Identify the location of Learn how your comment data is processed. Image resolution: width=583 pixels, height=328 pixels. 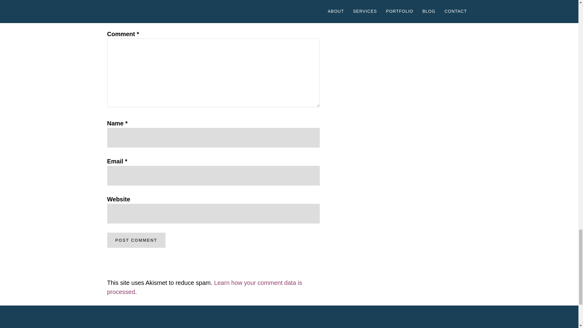
(204, 287).